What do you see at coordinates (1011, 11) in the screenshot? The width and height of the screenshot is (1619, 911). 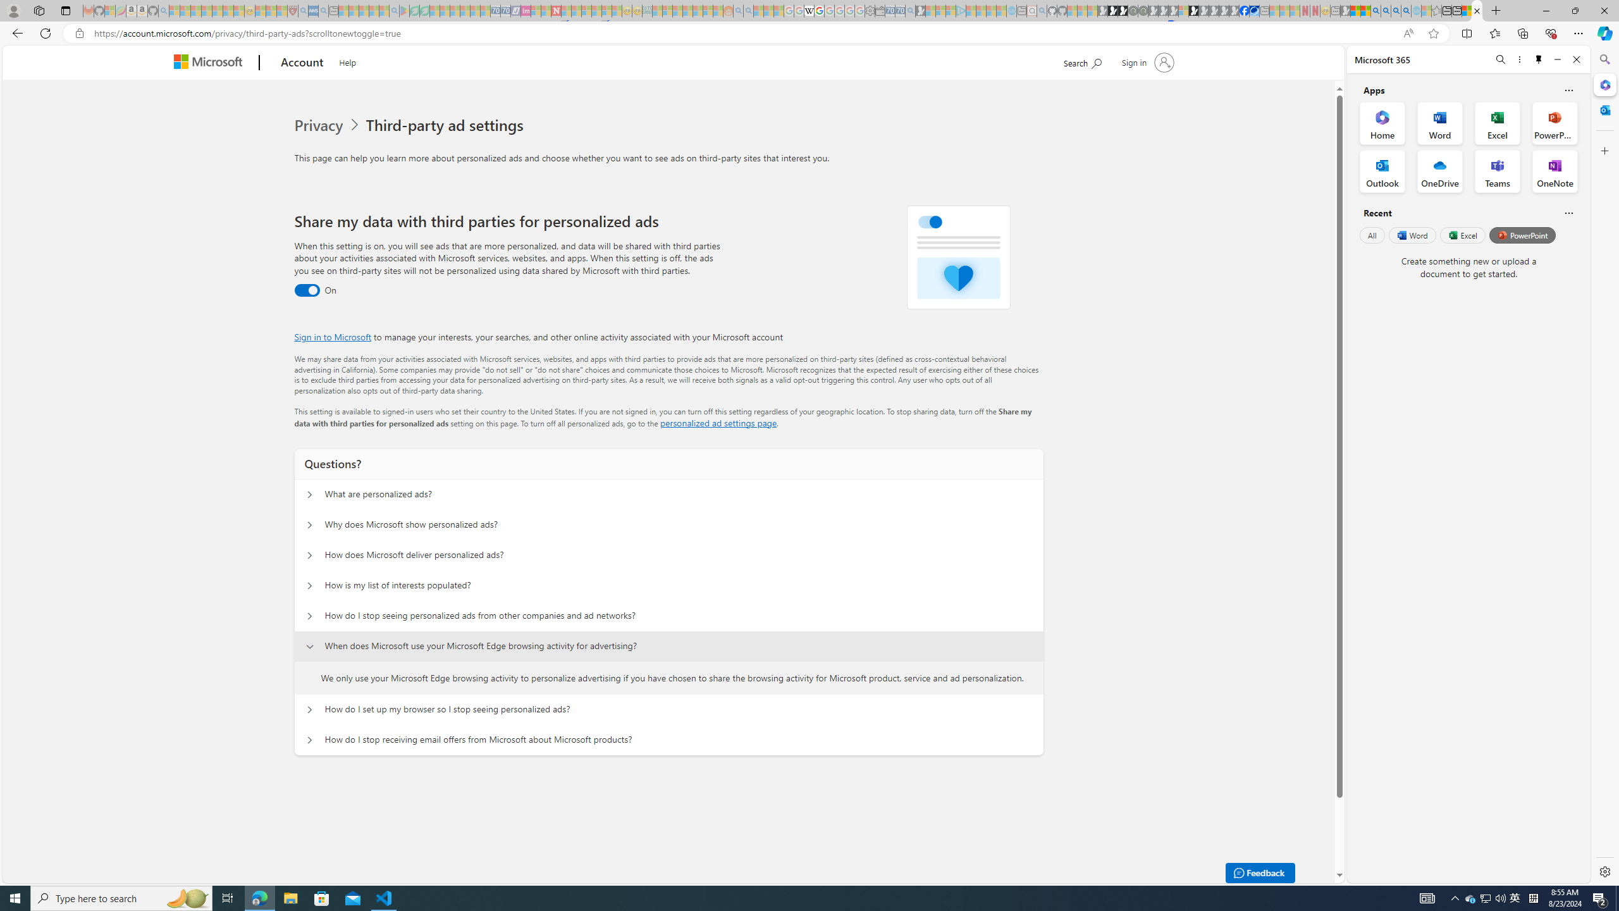 I see `Home | Sky Blue Bikes - Sky Blue Bikes - Sleeping` at bounding box center [1011, 11].